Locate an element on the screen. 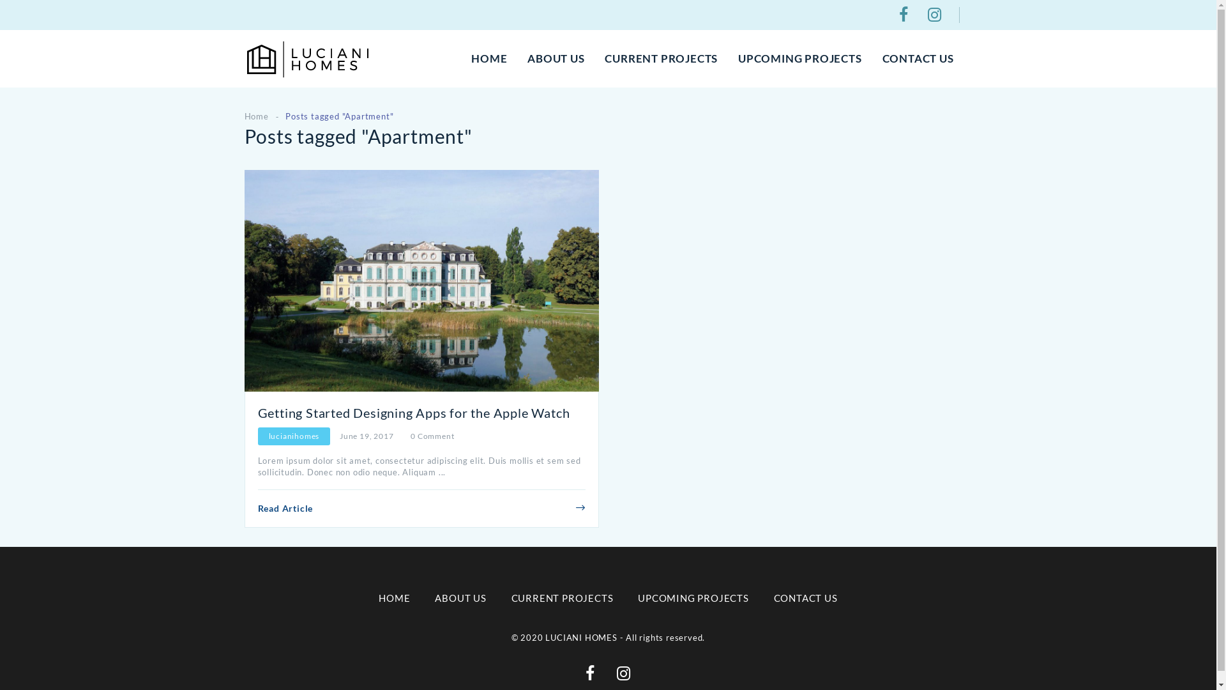  ABOUT US is located at coordinates (556, 59).